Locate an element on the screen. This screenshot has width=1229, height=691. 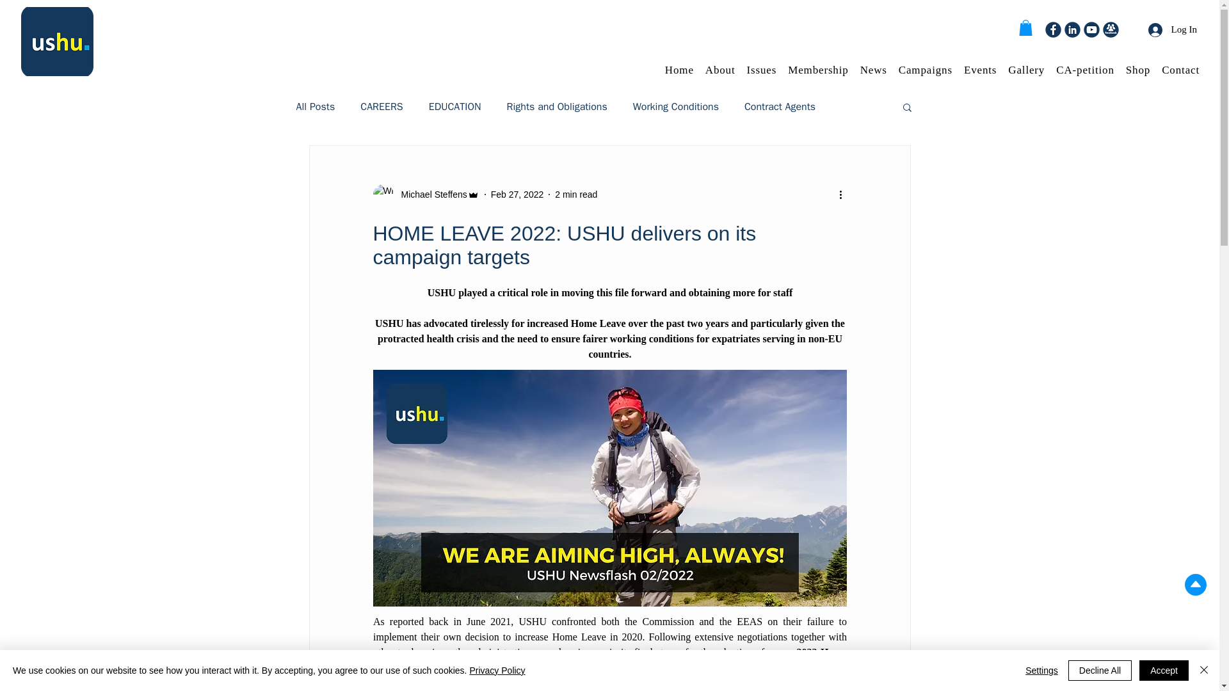
Michael Steffens is located at coordinates (430, 195).